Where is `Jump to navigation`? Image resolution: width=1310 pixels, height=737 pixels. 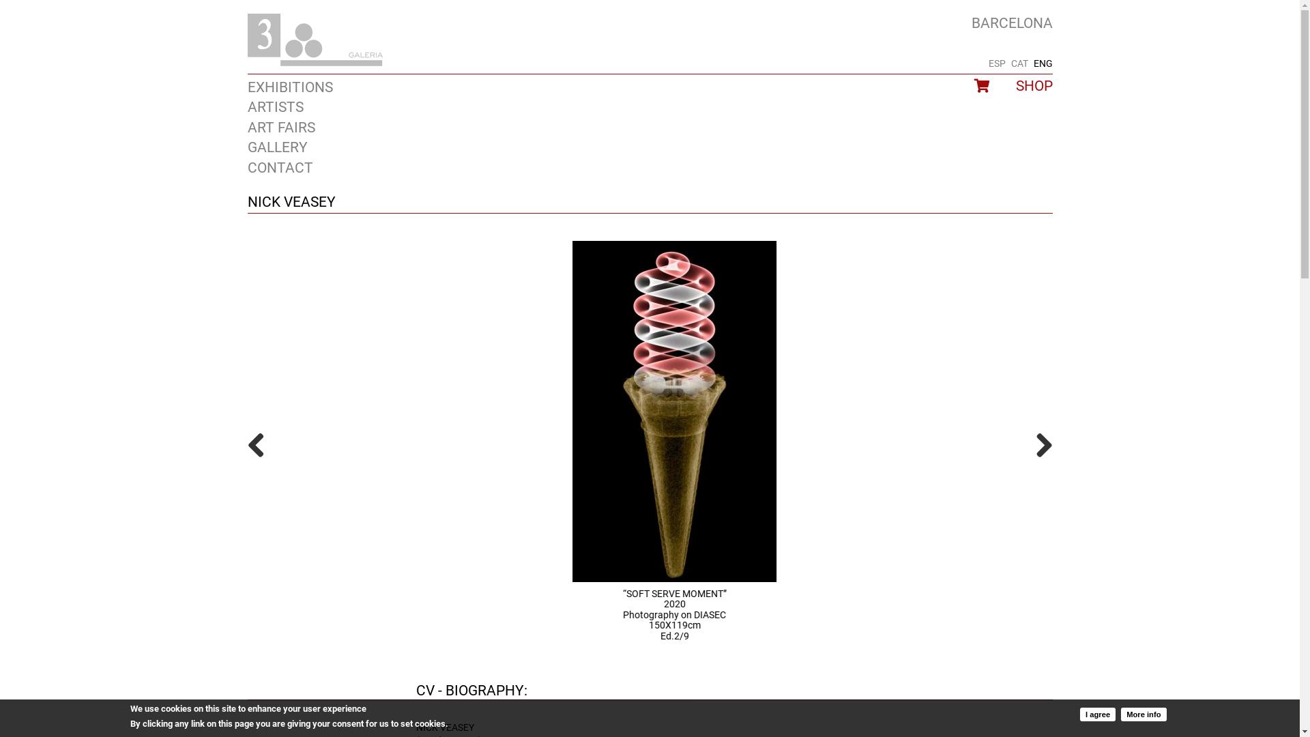
Jump to navigation is located at coordinates (650, 16).